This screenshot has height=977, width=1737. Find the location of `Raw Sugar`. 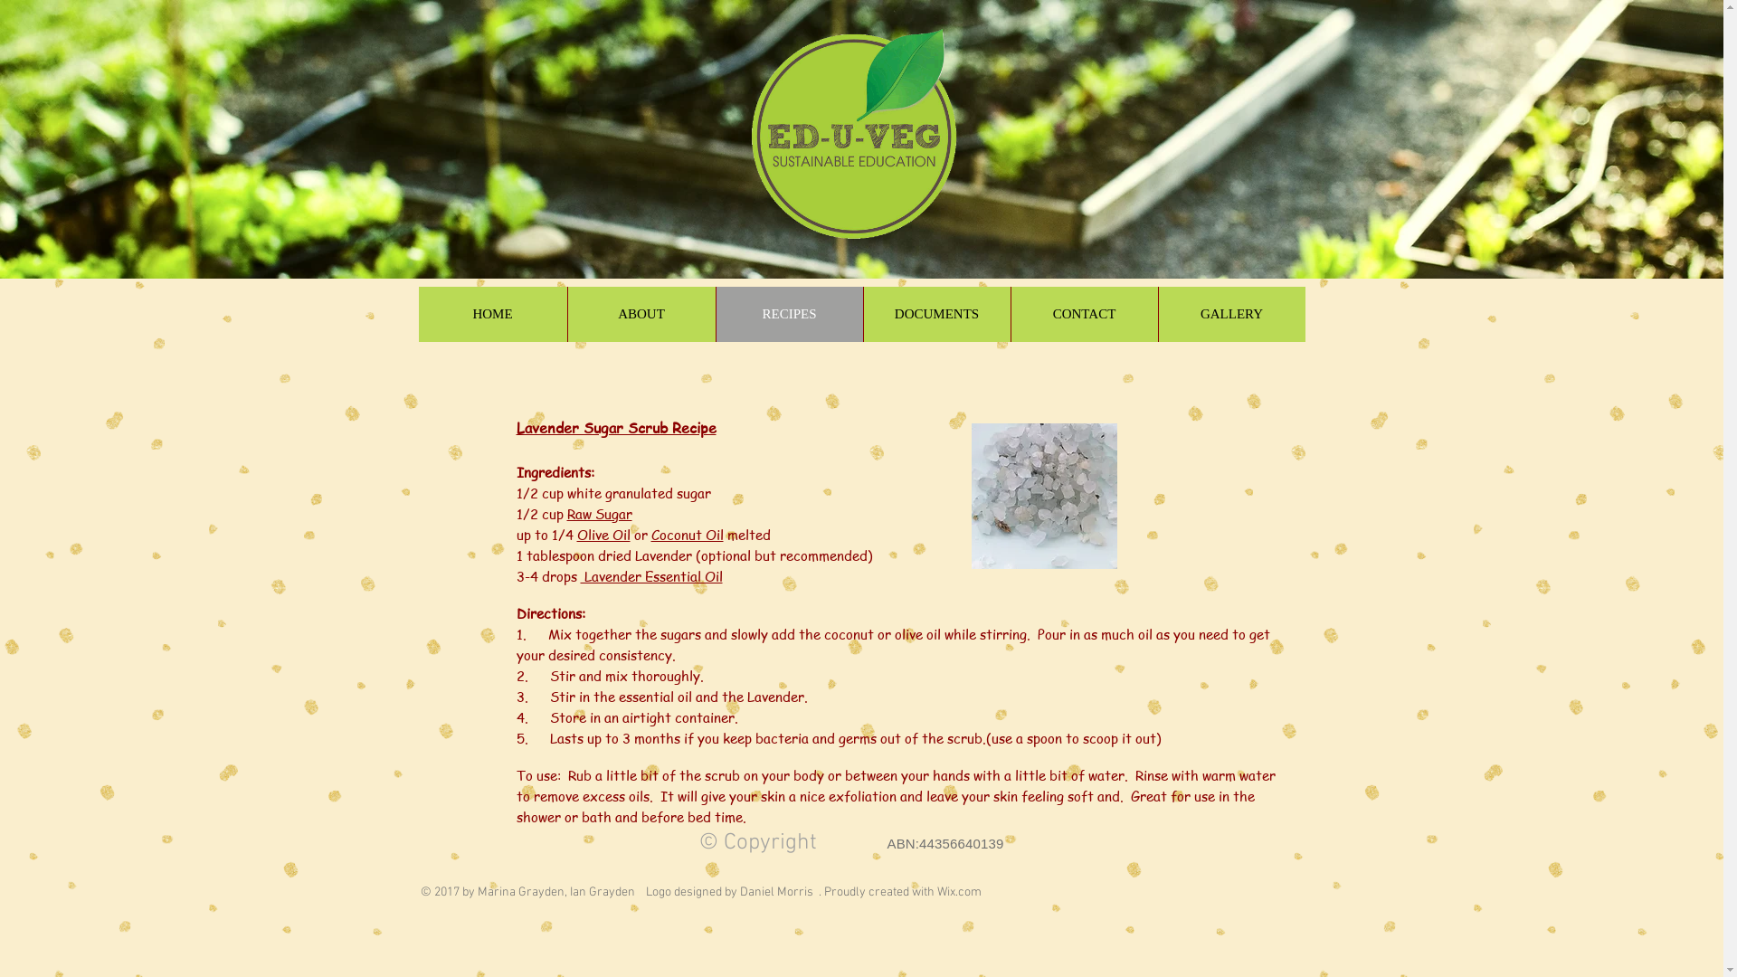

Raw Sugar is located at coordinates (599, 514).